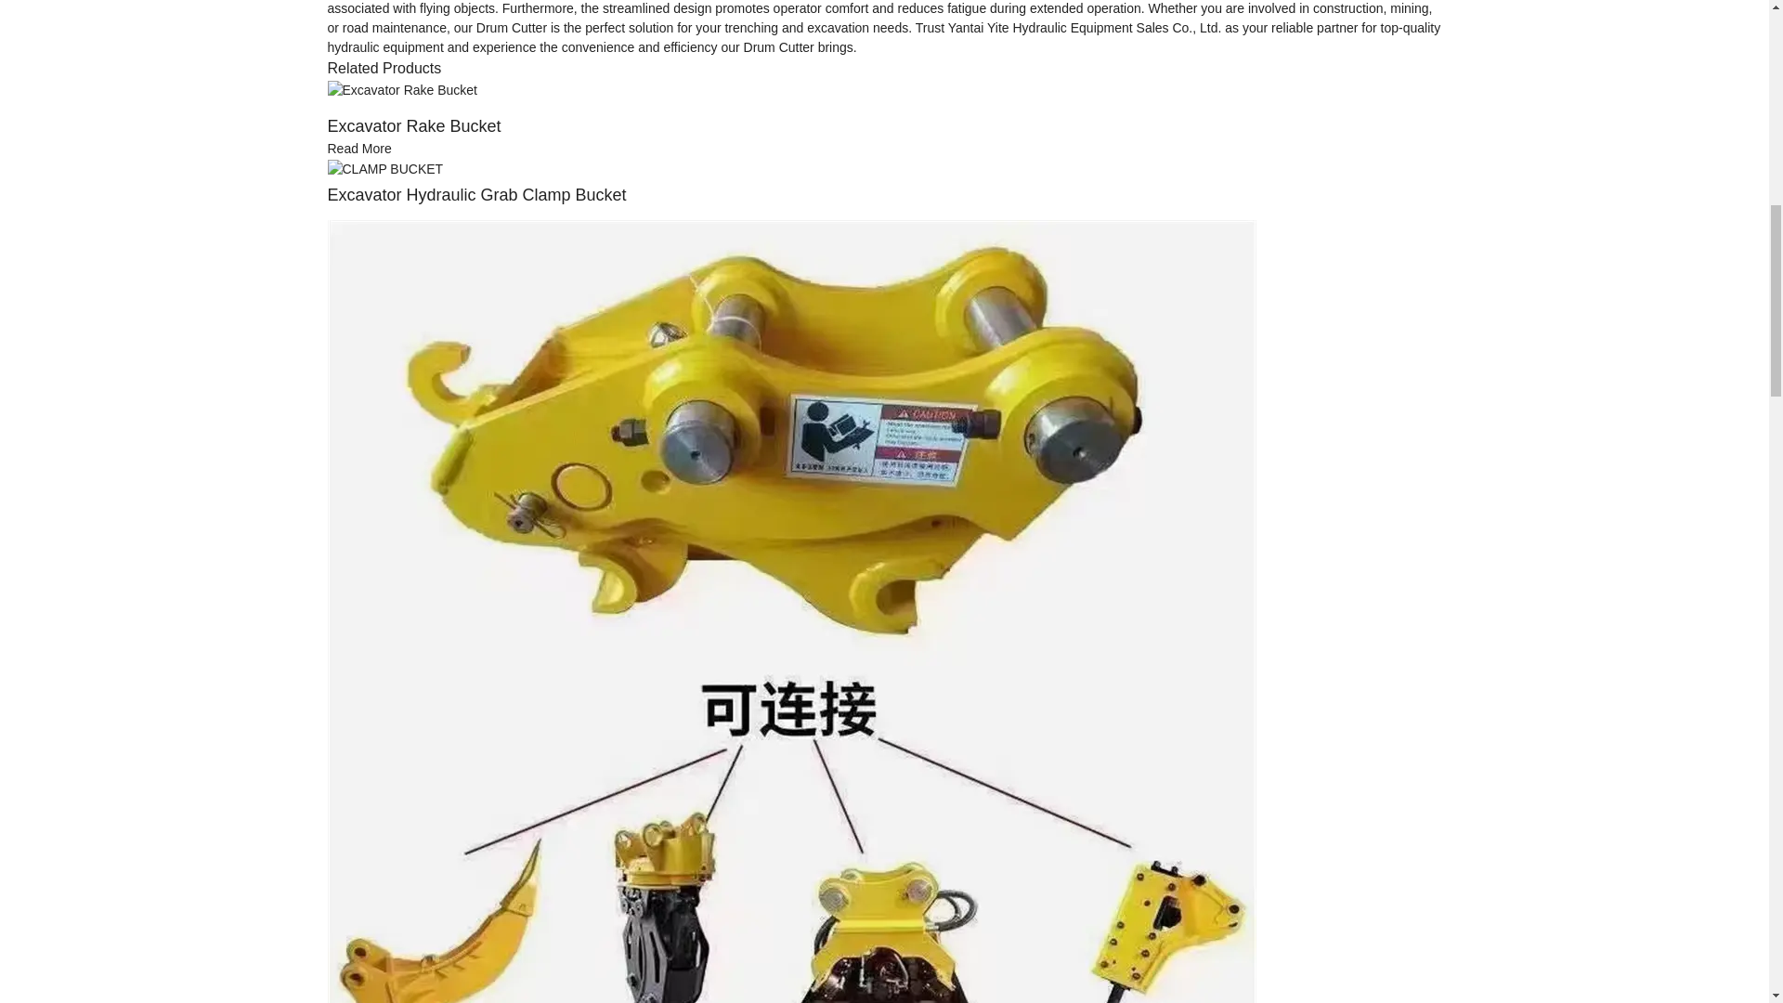 The width and height of the screenshot is (1783, 1003). I want to click on Other Customized Attachment Products, so click(790, 682).